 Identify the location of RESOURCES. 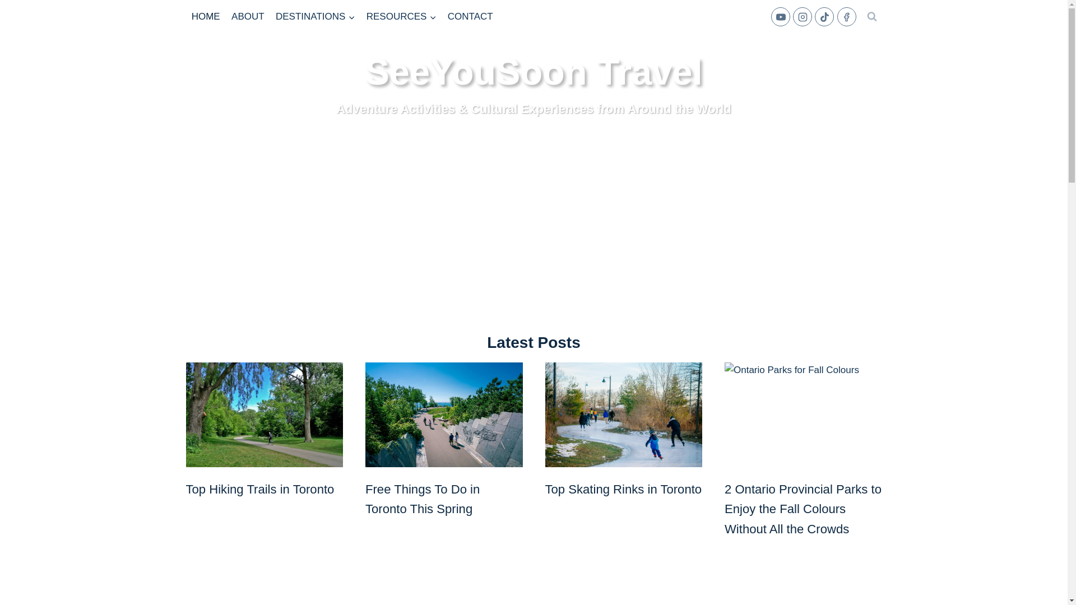
(401, 17).